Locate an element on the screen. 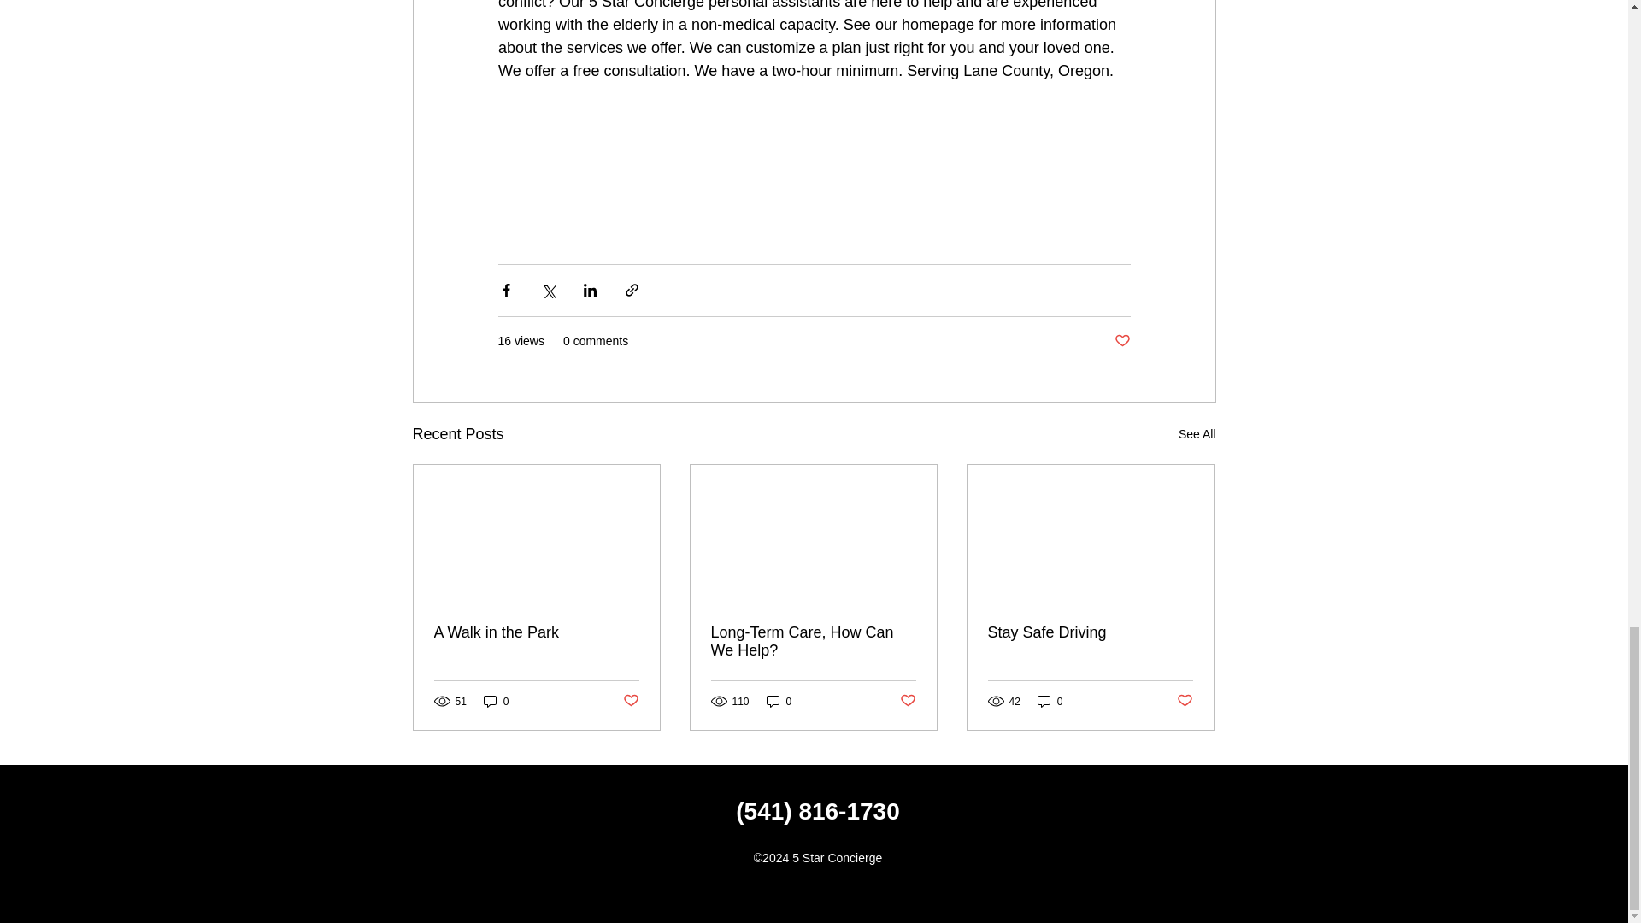  Stay Safe Driving is located at coordinates (1090, 632).